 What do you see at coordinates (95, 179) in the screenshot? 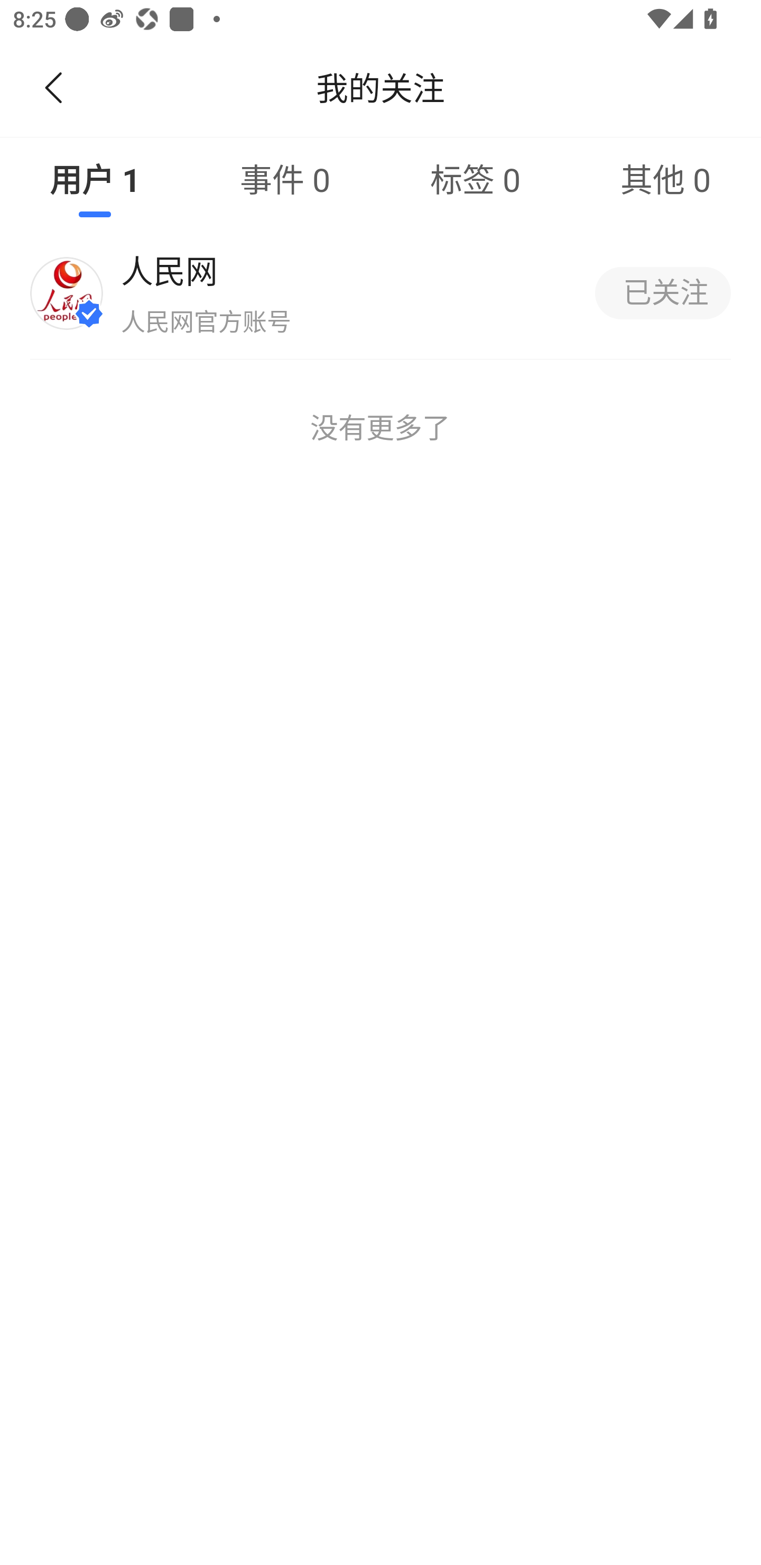
I see `已选中用户&nbsp;1` at bounding box center [95, 179].